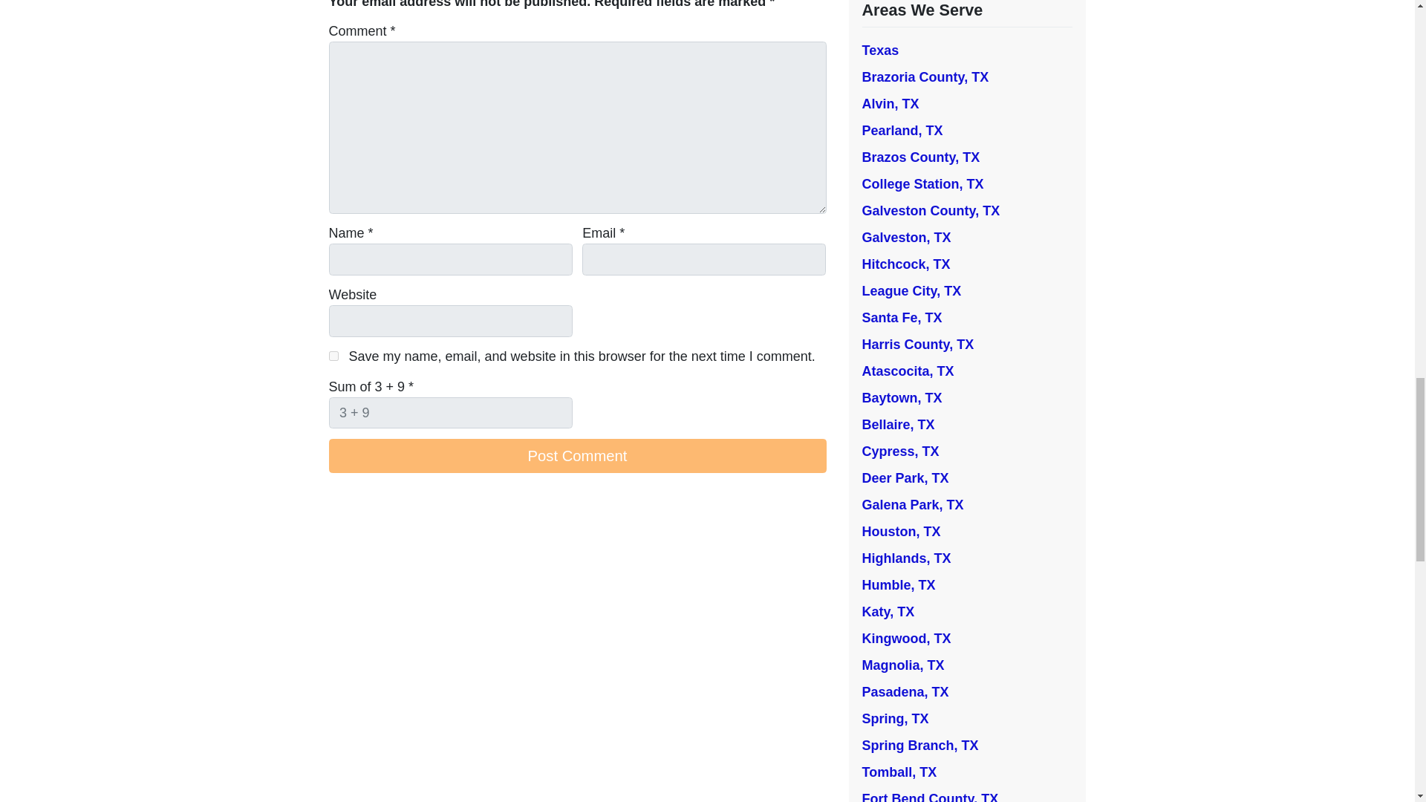 The height and width of the screenshot is (802, 1426). Describe the element at coordinates (905, 264) in the screenshot. I see `Hitchcock, TX` at that location.